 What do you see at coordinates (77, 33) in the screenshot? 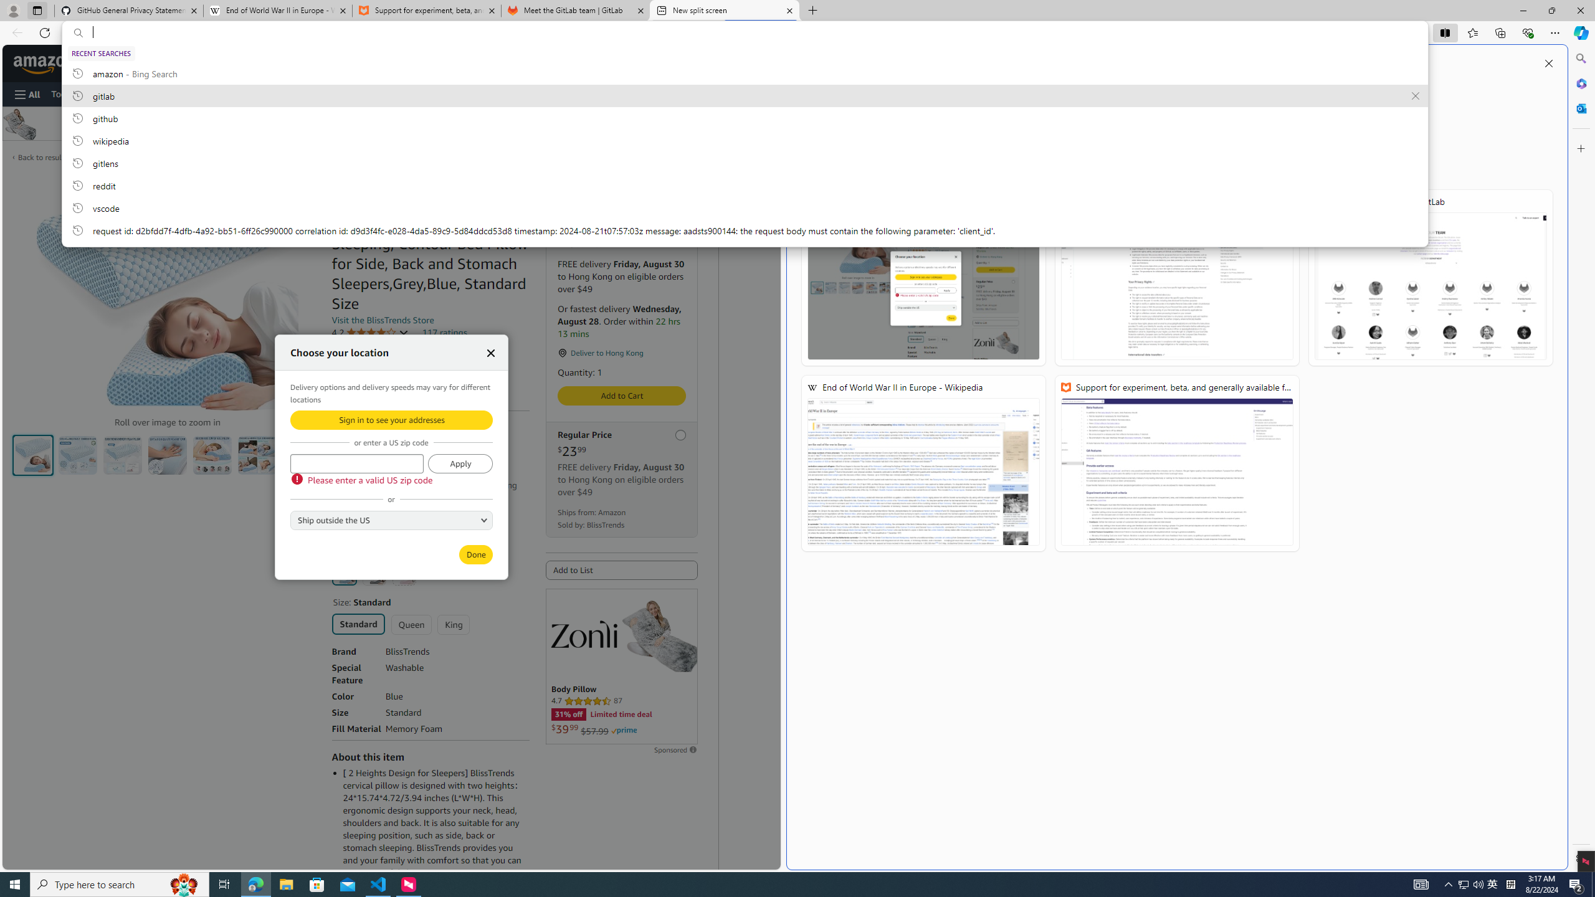
I see `Search icon` at bounding box center [77, 33].